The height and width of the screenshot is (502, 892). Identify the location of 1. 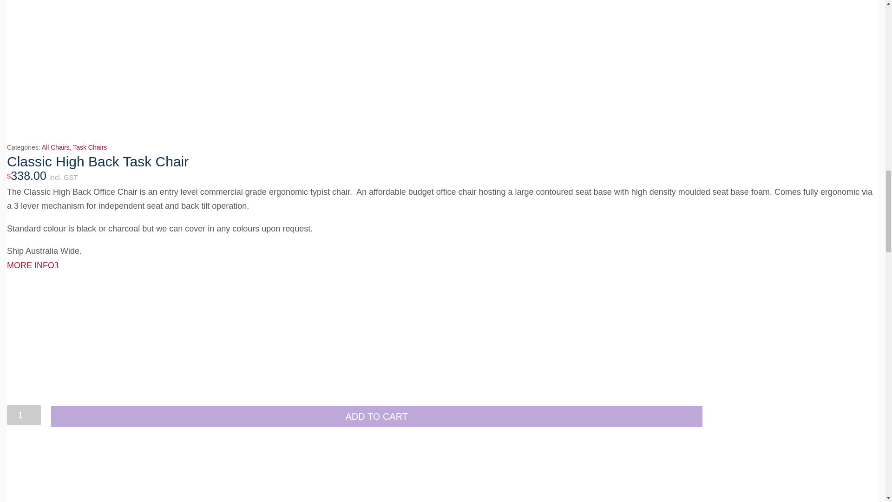
(24, 415).